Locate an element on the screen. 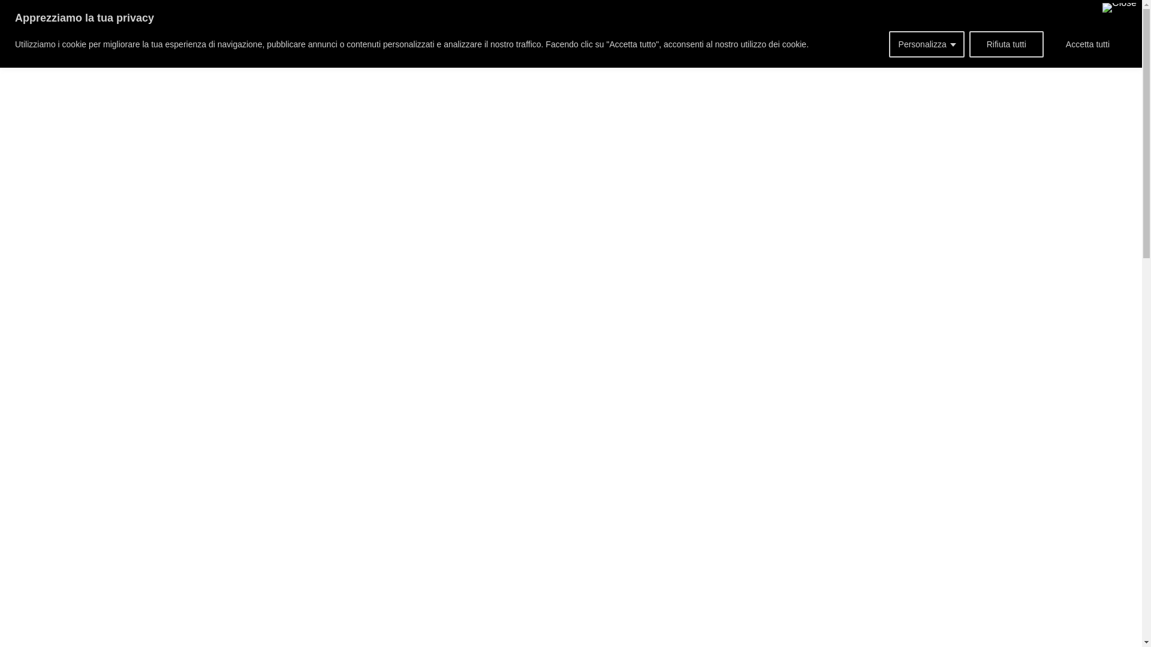 The image size is (1151, 647). Personalizza is located at coordinates (926, 44).